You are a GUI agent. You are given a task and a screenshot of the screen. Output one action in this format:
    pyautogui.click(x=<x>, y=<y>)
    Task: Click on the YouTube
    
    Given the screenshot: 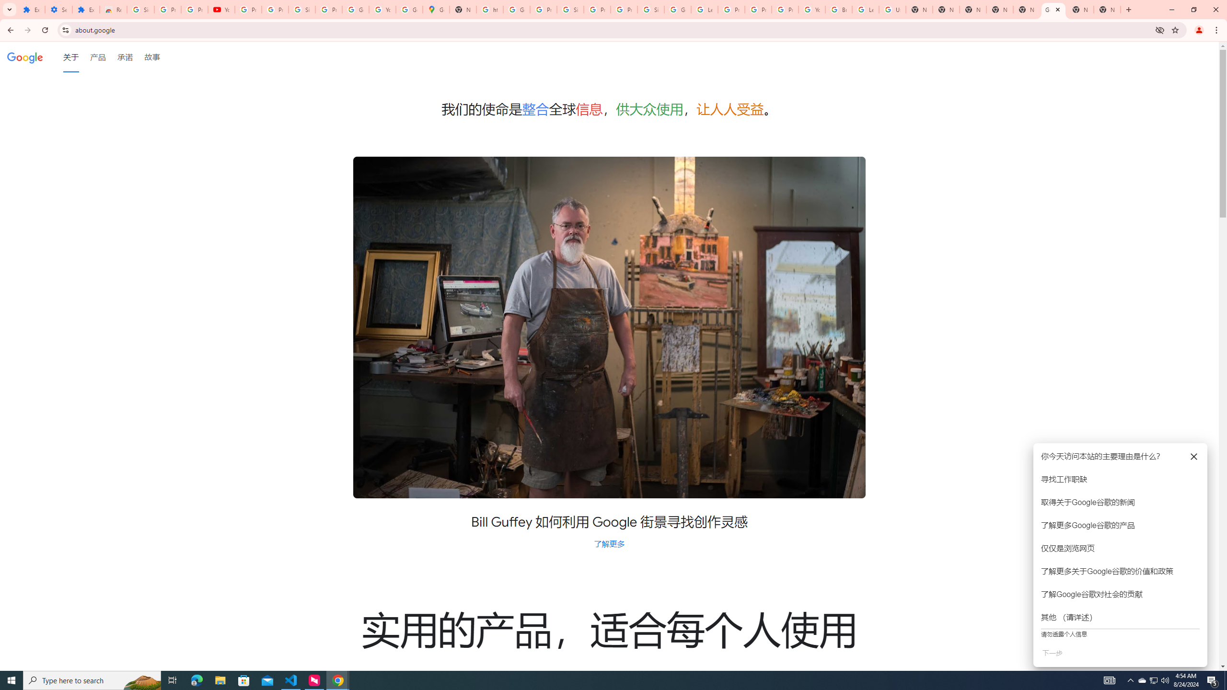 What is the action you would take?
    pyautogui.click(x=811, y=10)
    